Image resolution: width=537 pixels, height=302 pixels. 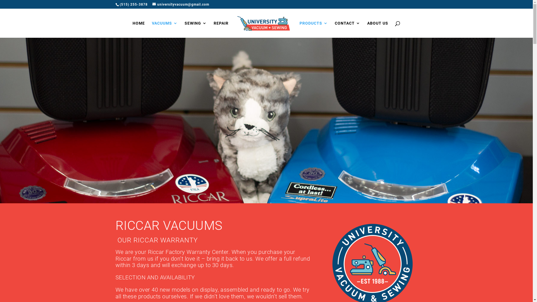 I want to click on SEWING, so click(x=196, y=30).